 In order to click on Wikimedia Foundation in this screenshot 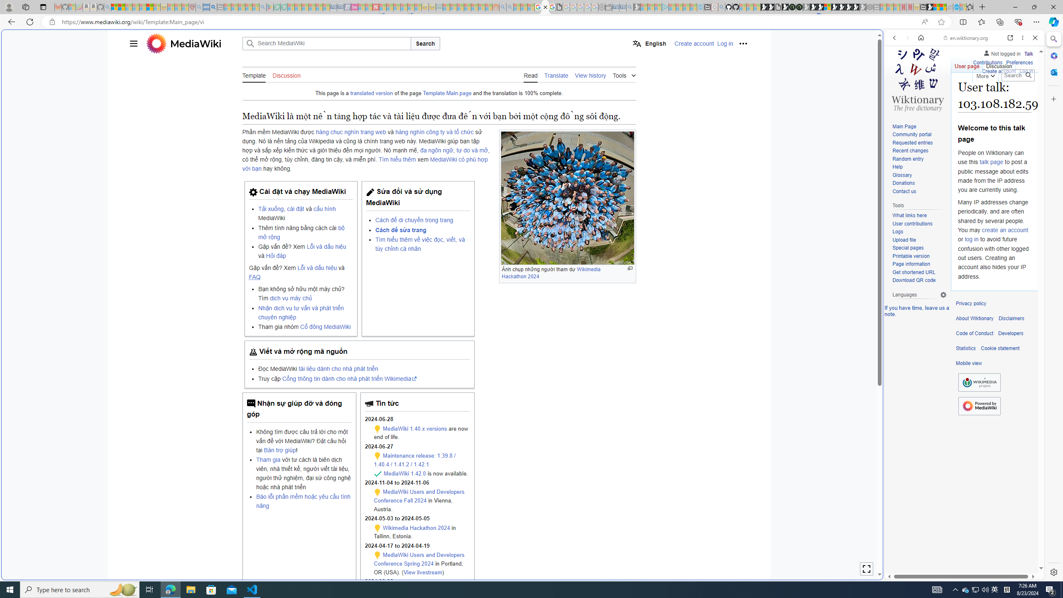, I will do `click(979, 382)`.